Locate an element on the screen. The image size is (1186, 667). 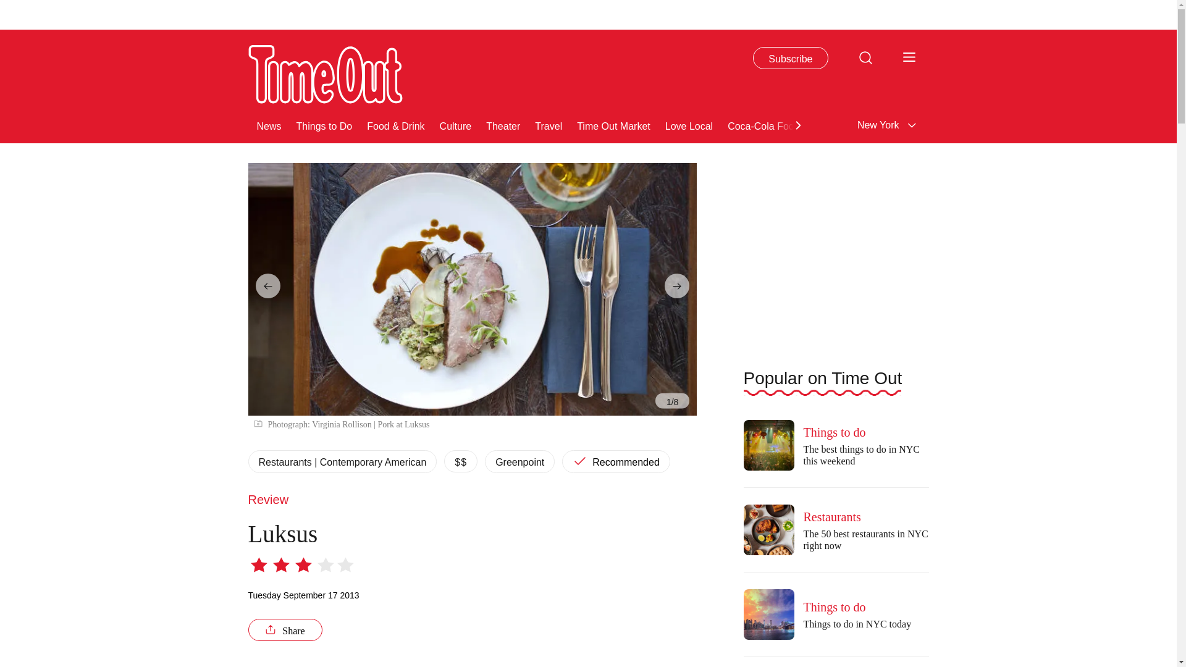
Culture is located at coordinates (456, 125).